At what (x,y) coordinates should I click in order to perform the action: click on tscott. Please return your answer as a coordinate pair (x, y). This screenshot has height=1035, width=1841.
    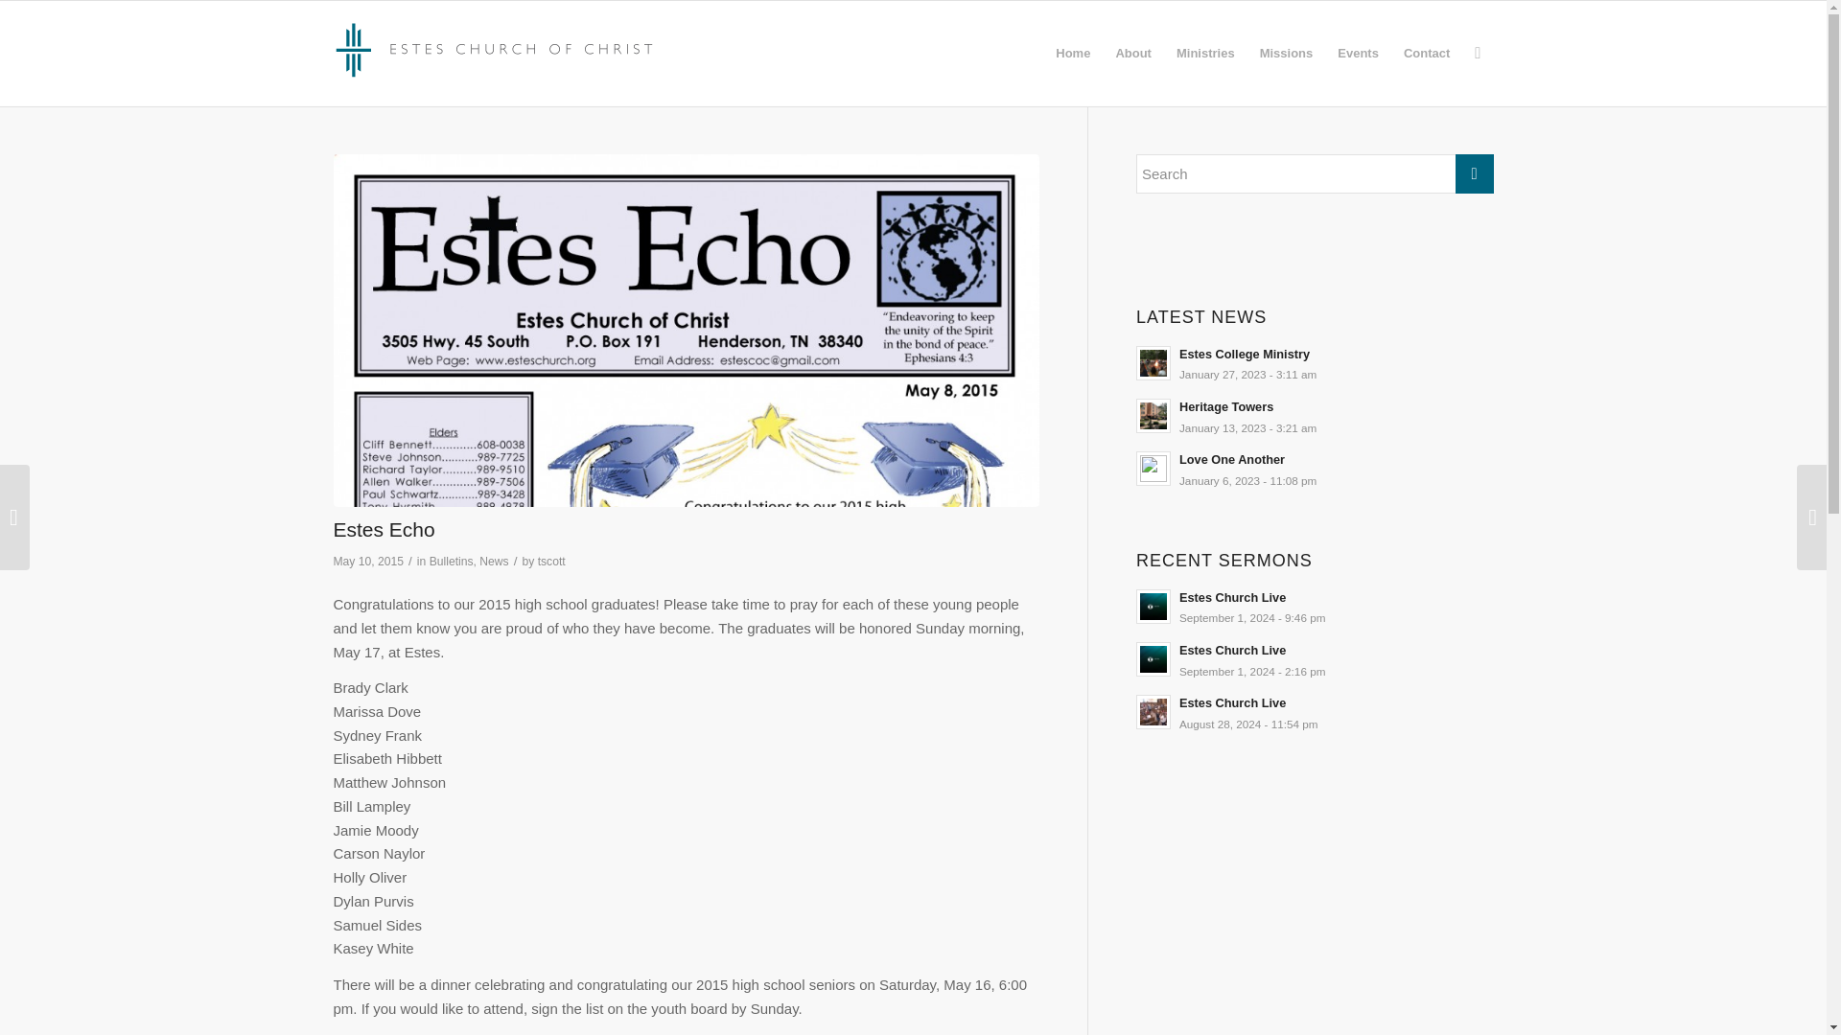
    Looking at the image, I should click on (550, 561).